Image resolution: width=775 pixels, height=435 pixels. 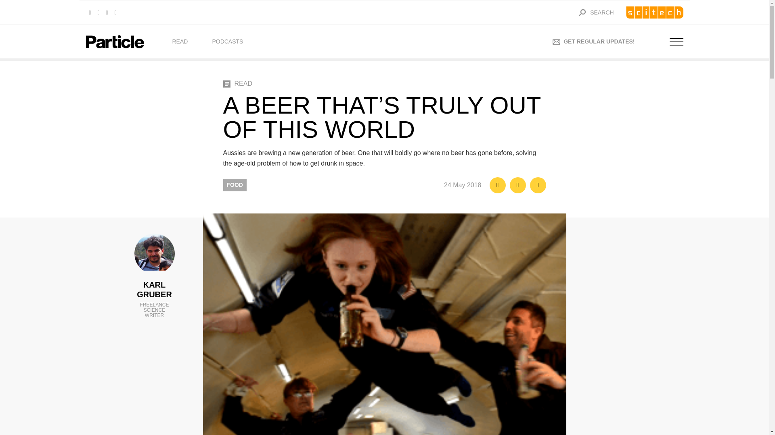 I want to click on FOOD, so click(x=235, y=185).